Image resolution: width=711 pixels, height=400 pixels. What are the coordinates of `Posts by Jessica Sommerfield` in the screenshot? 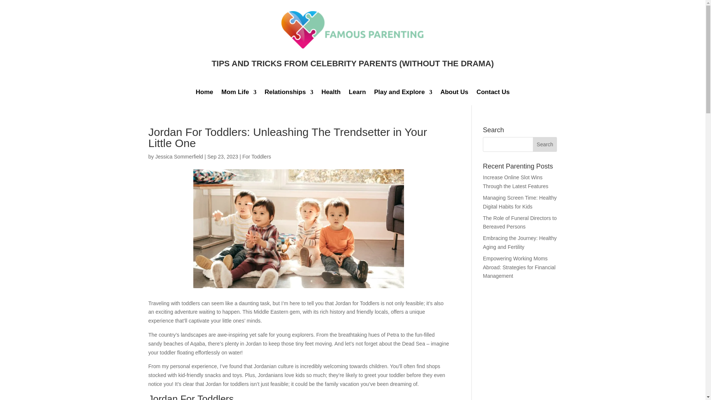 It's located at (178, 156).